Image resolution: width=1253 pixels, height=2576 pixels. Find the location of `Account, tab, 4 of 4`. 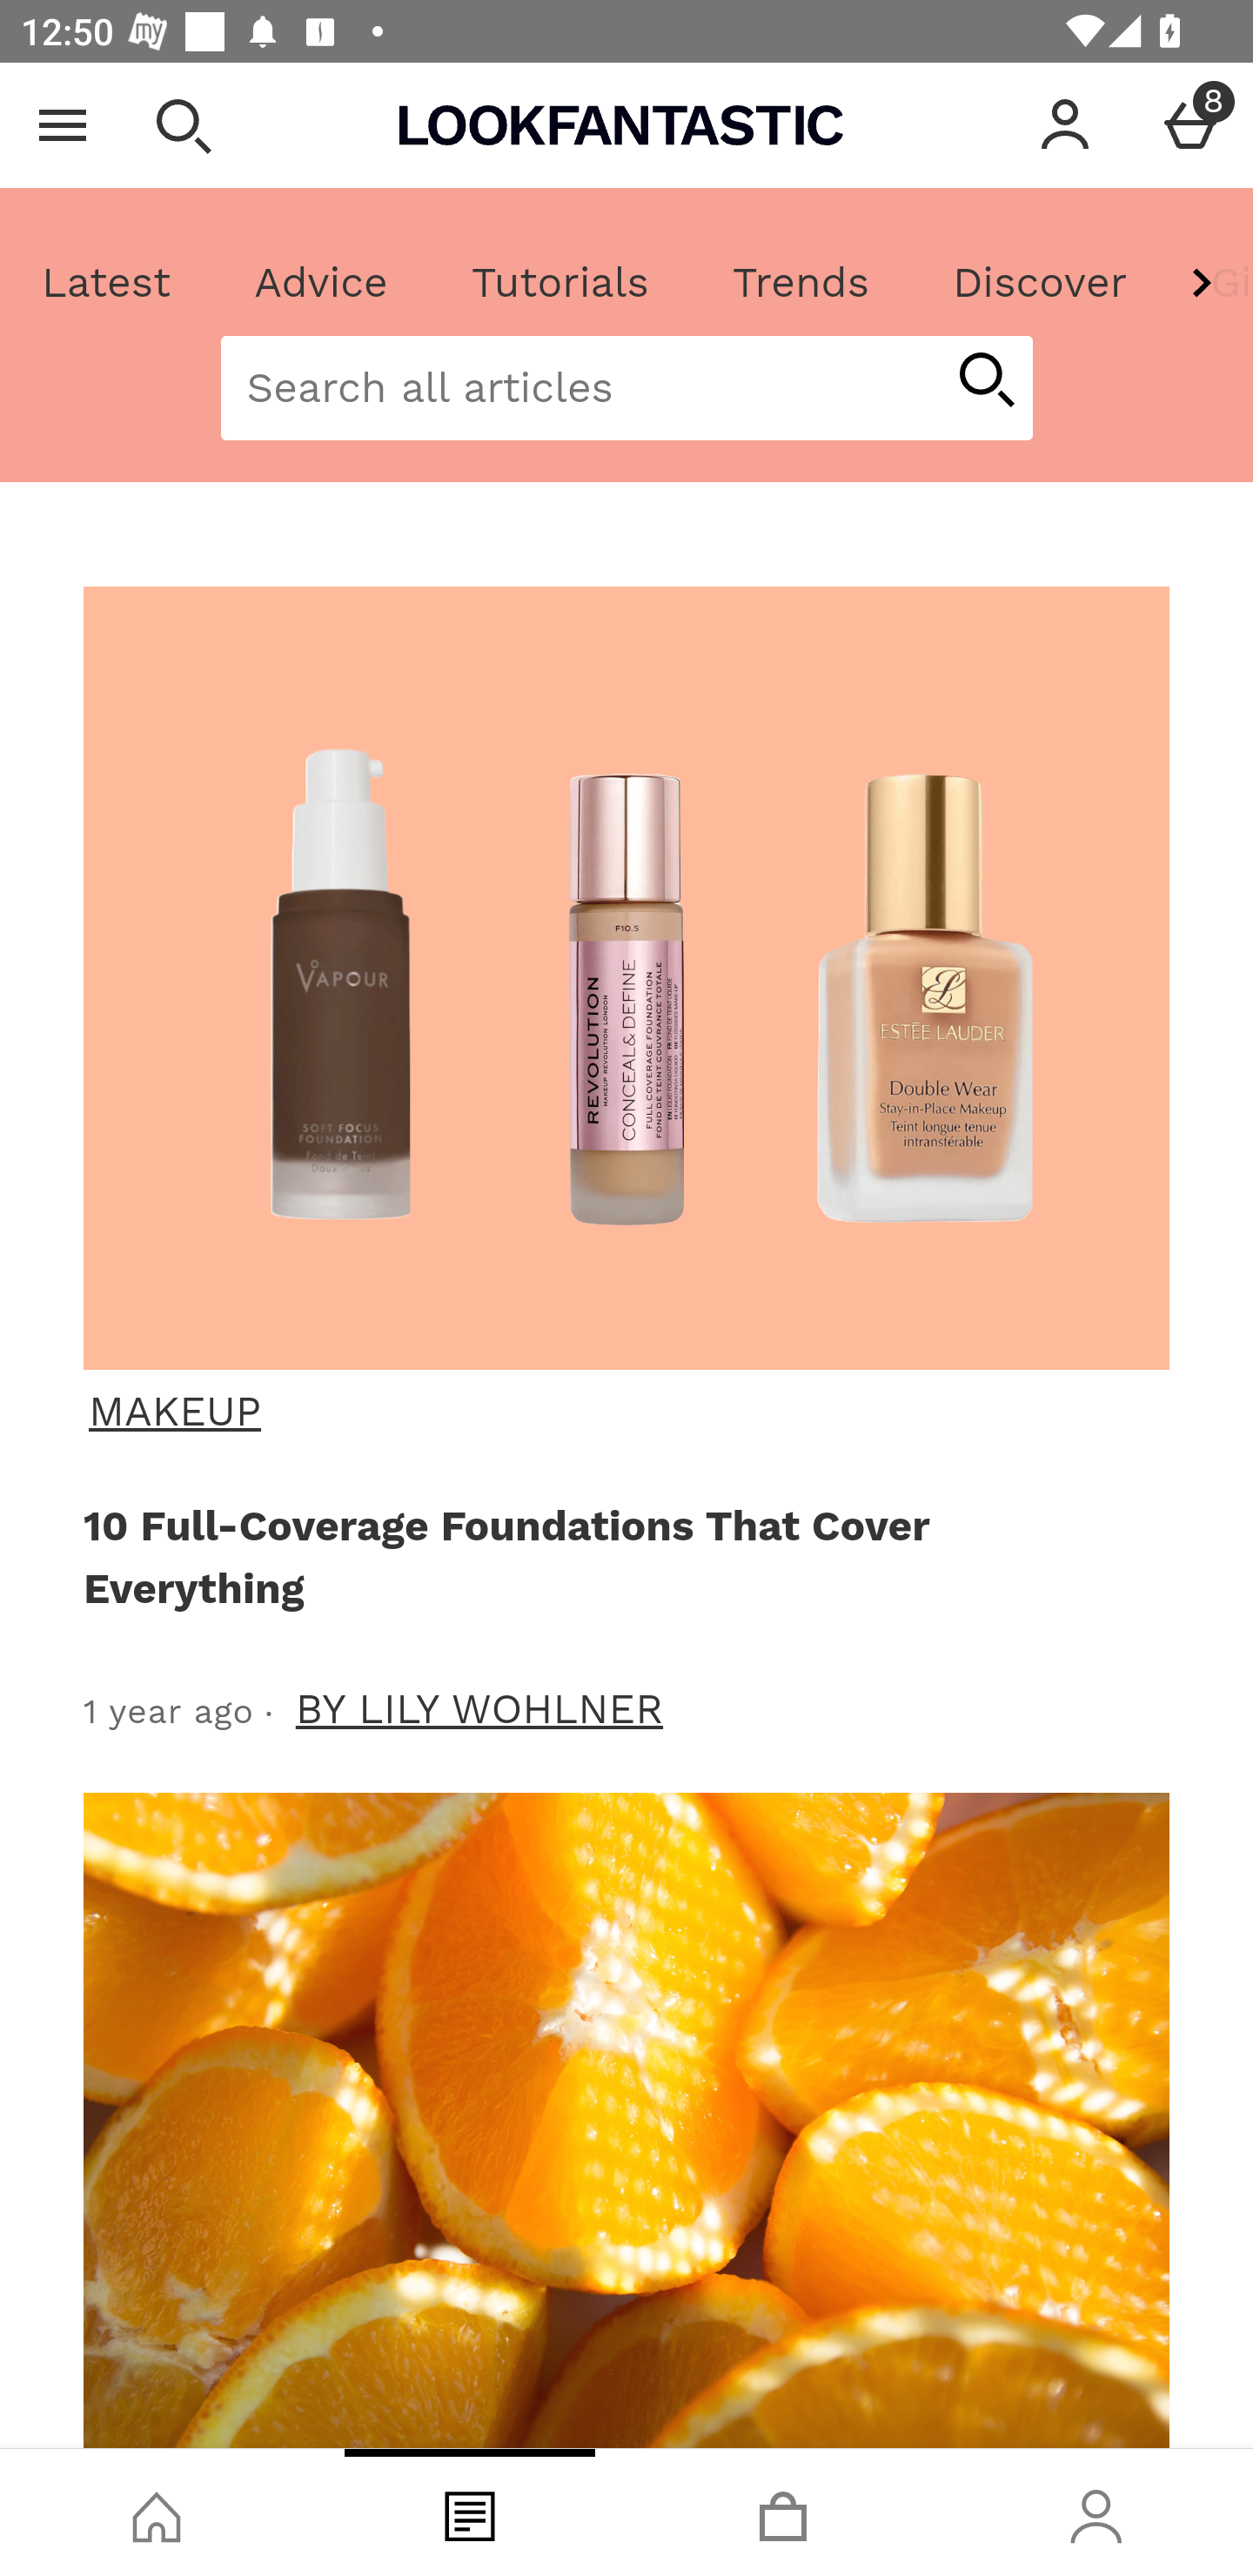

Account, tab, 4 of 4 is located at coordinates (1096, 2512).